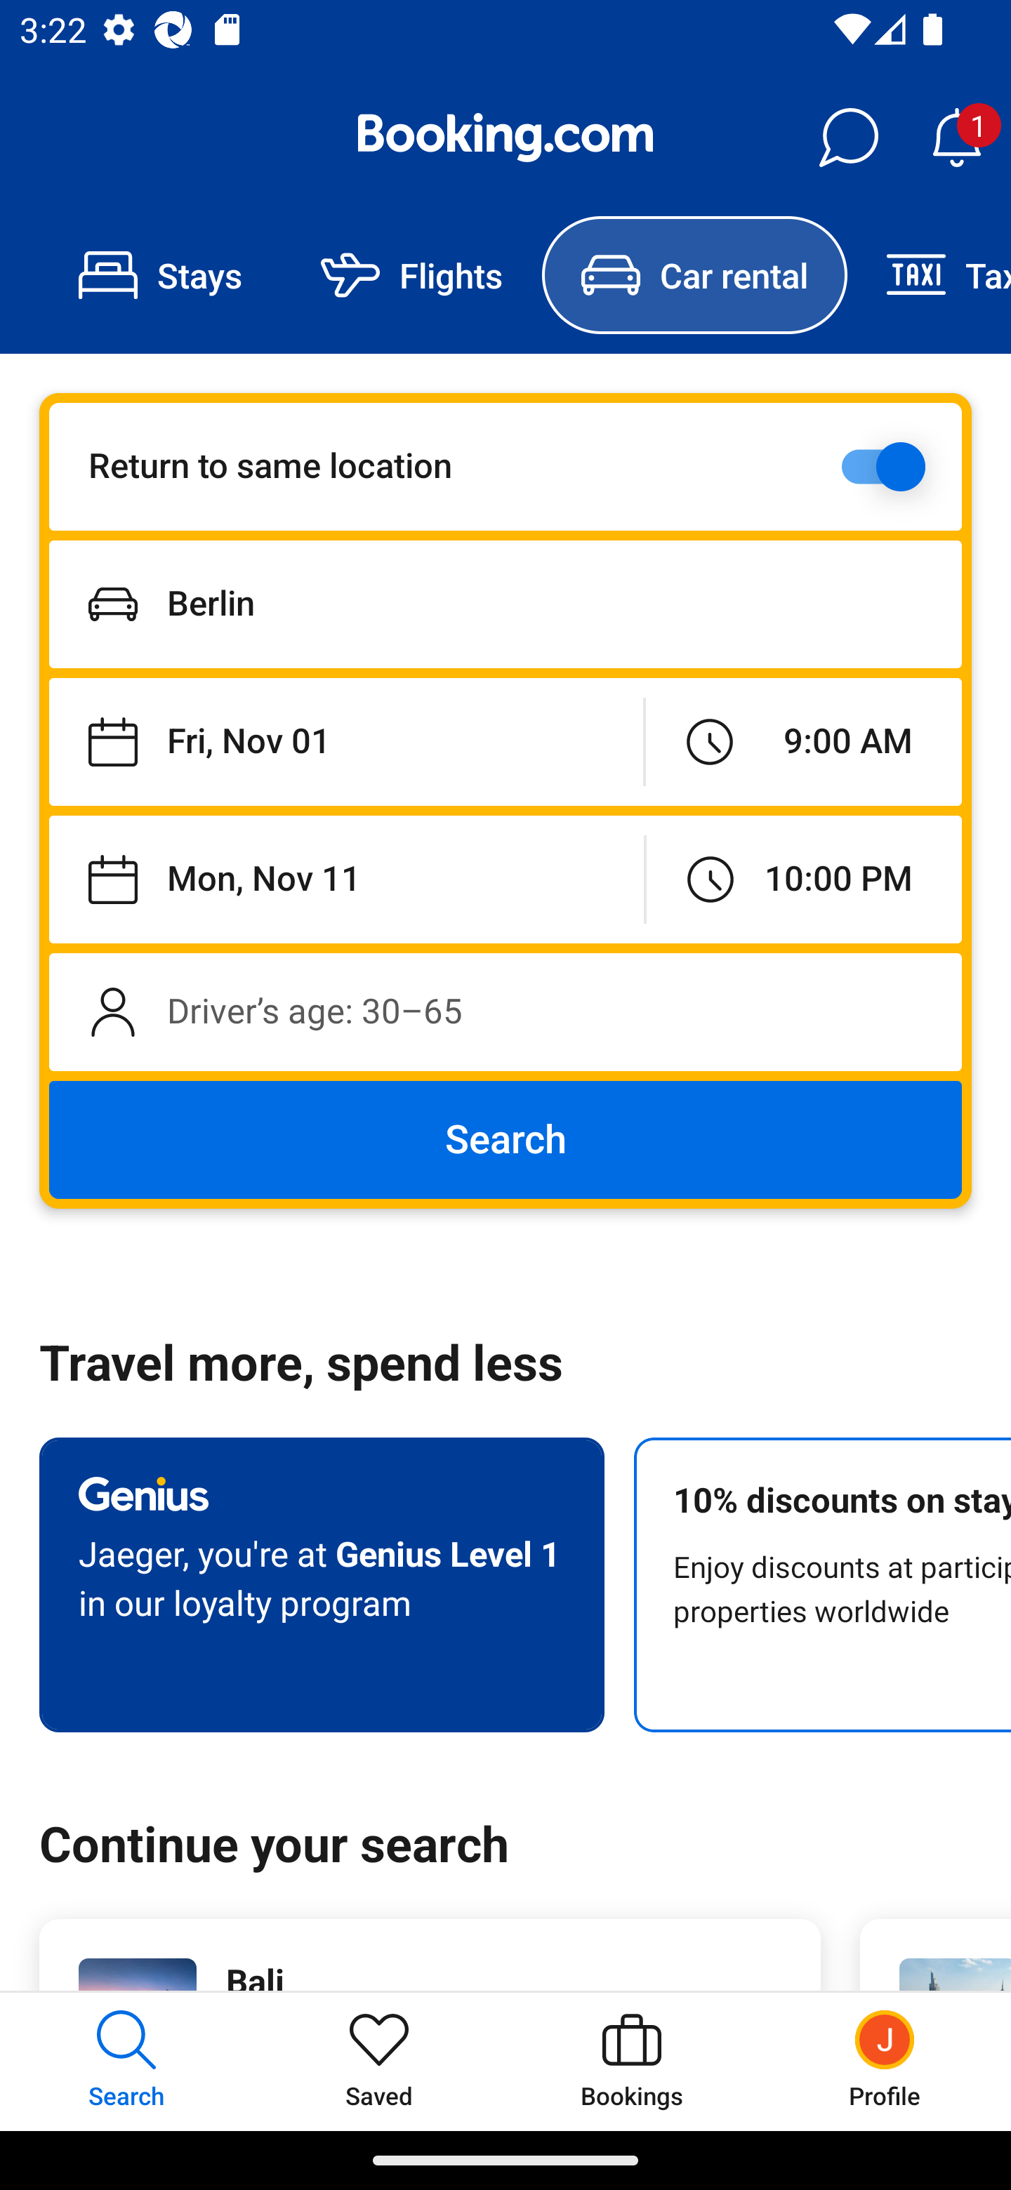 This screenshot has width=1011, height=2190. Describe the element at coordinates (505, 1140) in the screenshot. I see `Search` at that location.